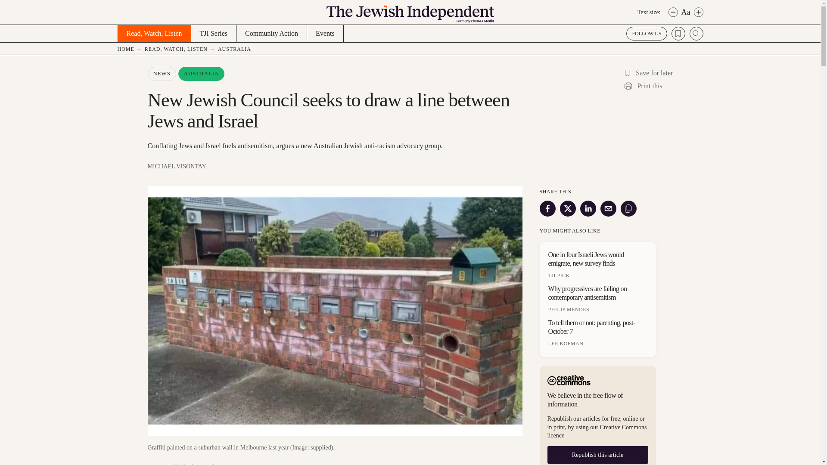  Describe the element at coordinates (202, 74) in the screenshot. I see `AUSTRALIA` at that location.